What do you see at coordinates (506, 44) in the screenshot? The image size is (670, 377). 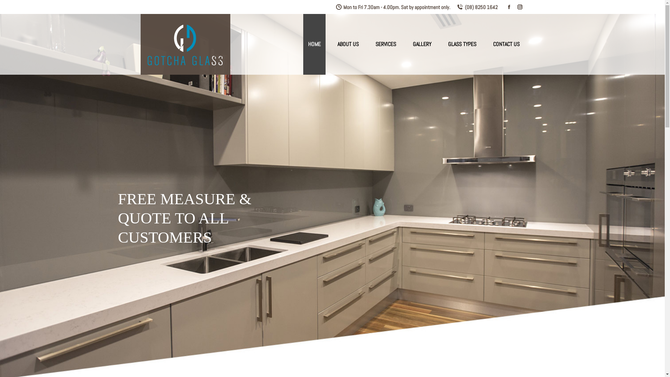 I see `CONTACT US` at bounding box center [506, 44].